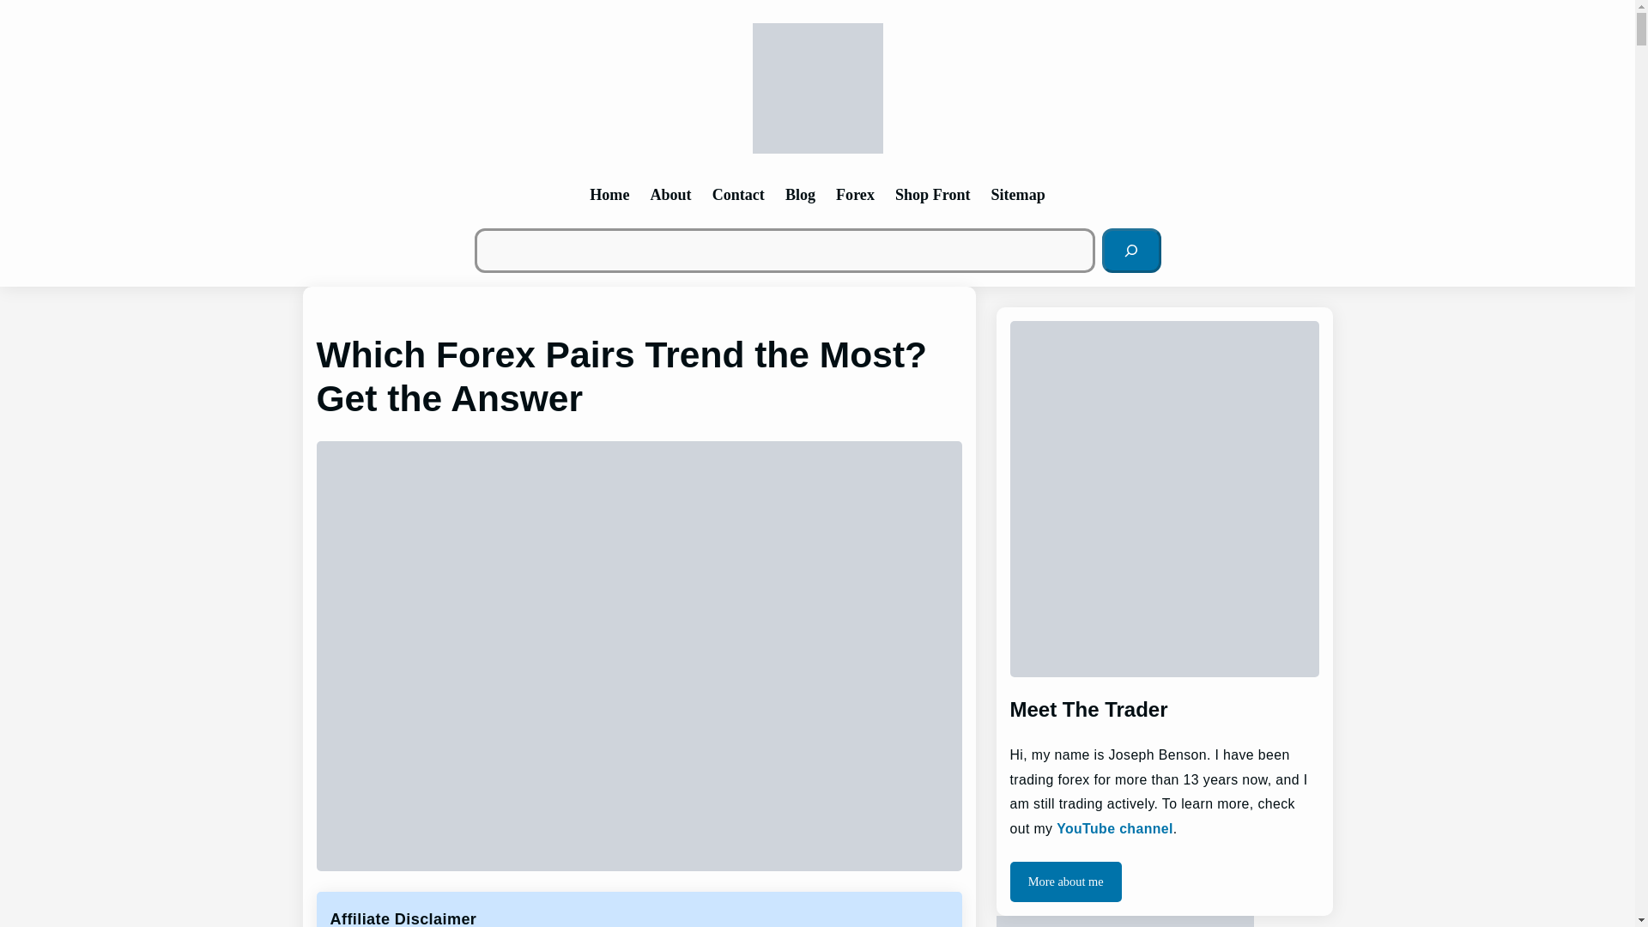 This screenshot has height=927, width=1648. Describe the element at coordinates (738, 194) in the screenshot. I see `Contact` at that location.